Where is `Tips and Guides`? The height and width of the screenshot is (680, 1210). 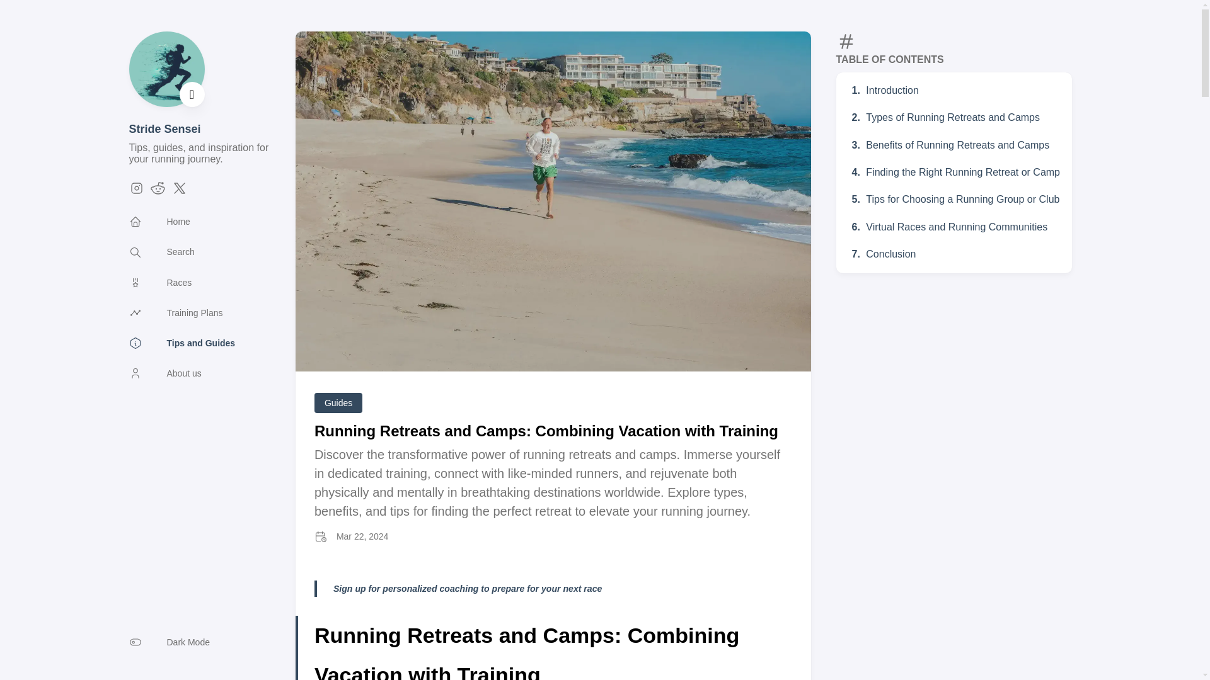
Tips and Guides is located at coordinates (181, 343).